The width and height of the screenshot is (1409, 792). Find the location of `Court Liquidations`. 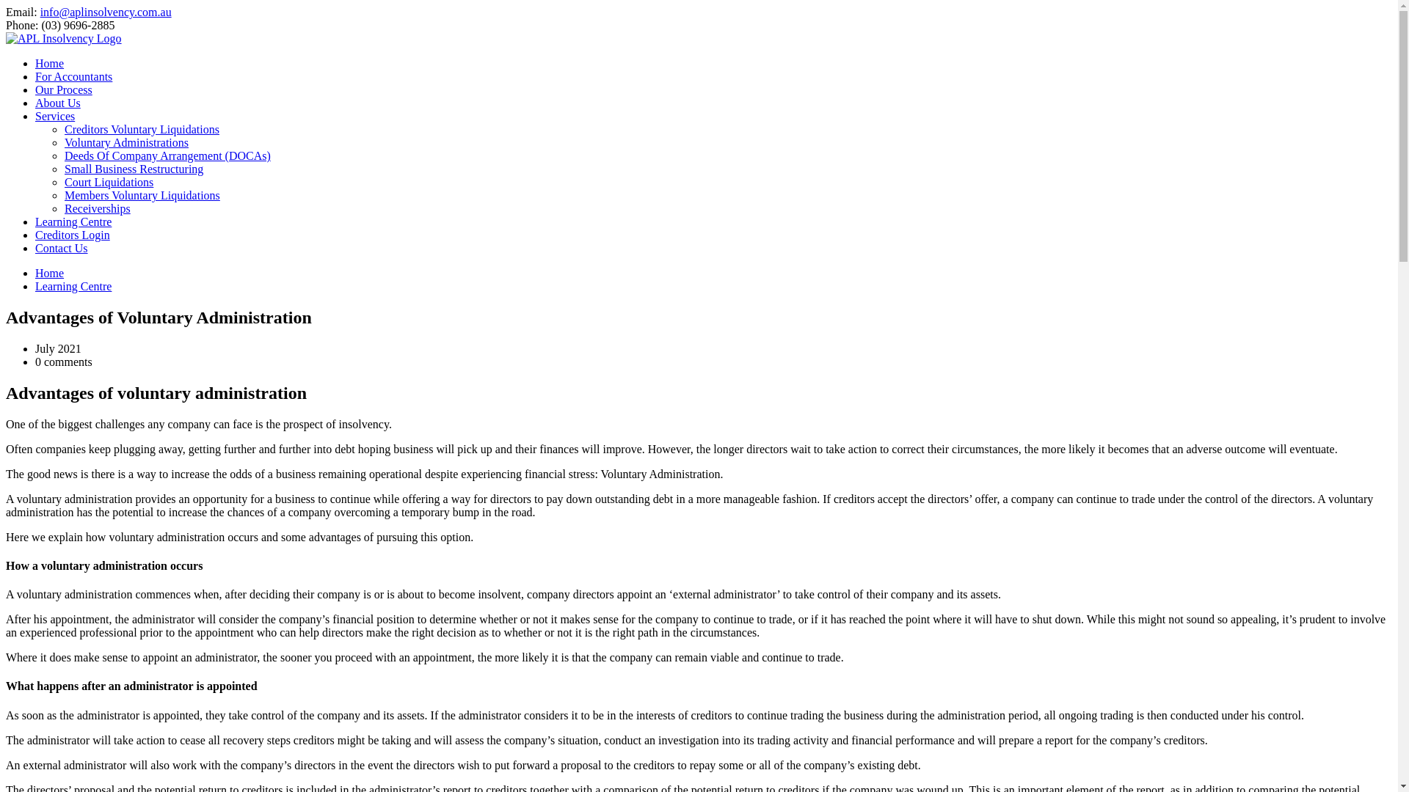

Court Liquidations is located at coordinates (109, 182).